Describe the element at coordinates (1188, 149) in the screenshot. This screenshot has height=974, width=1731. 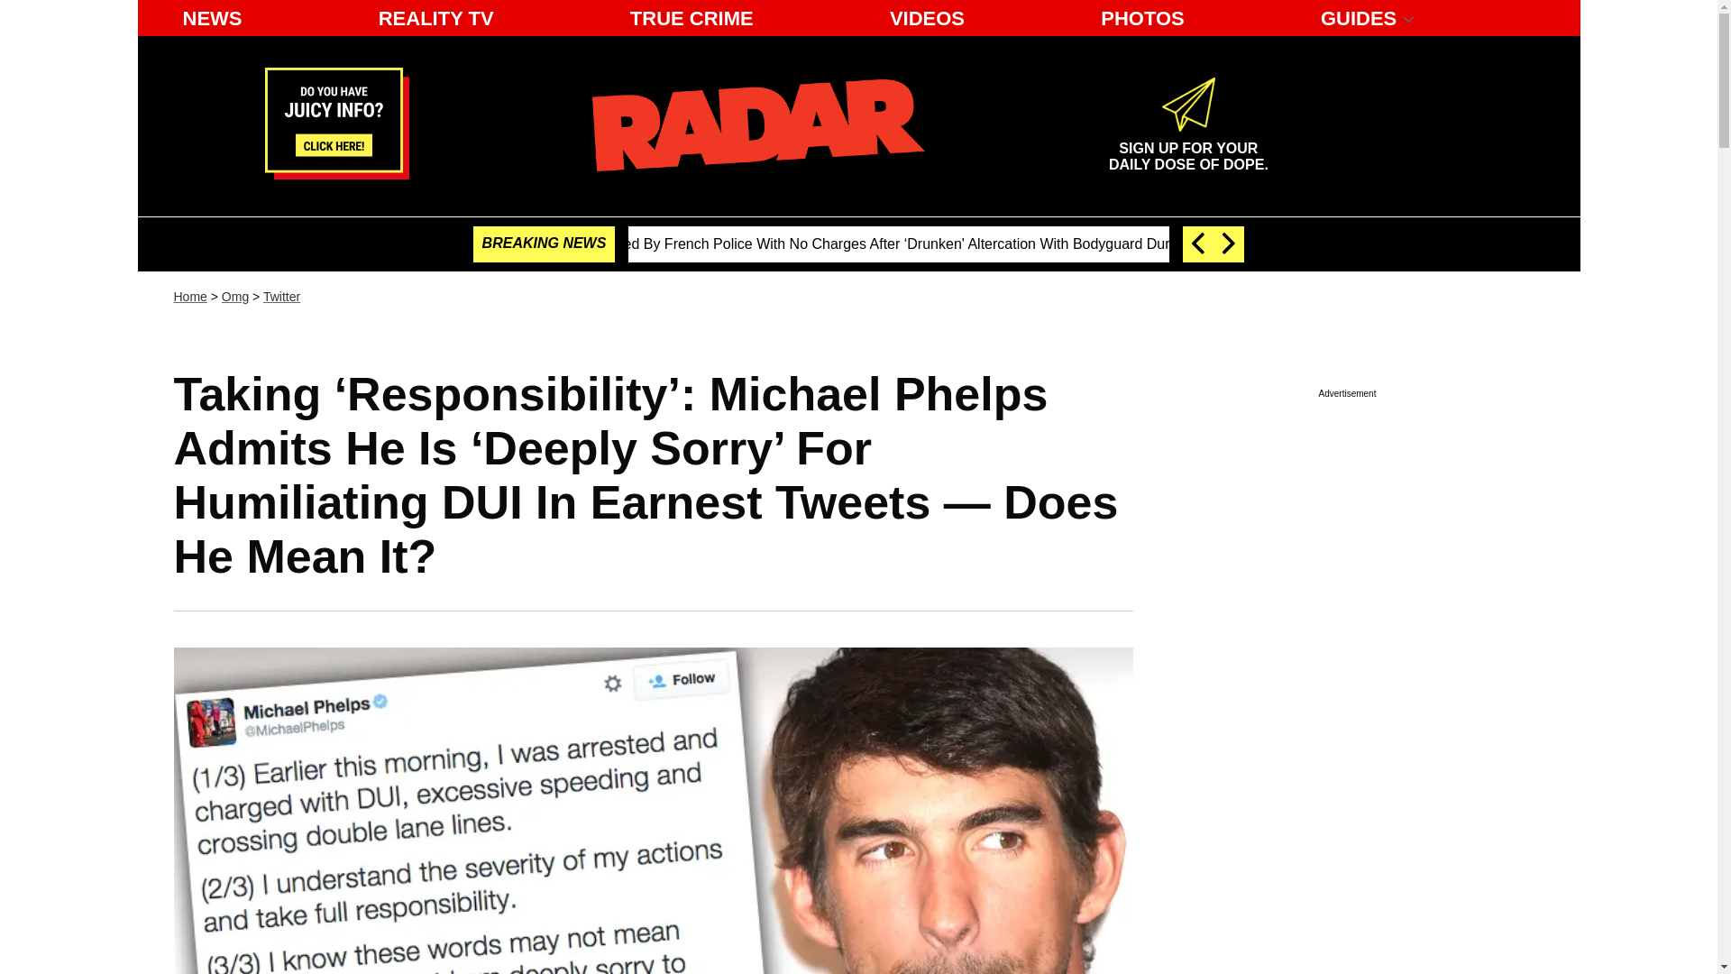
I see `Sign up for your daily dose of dope.` at that location.